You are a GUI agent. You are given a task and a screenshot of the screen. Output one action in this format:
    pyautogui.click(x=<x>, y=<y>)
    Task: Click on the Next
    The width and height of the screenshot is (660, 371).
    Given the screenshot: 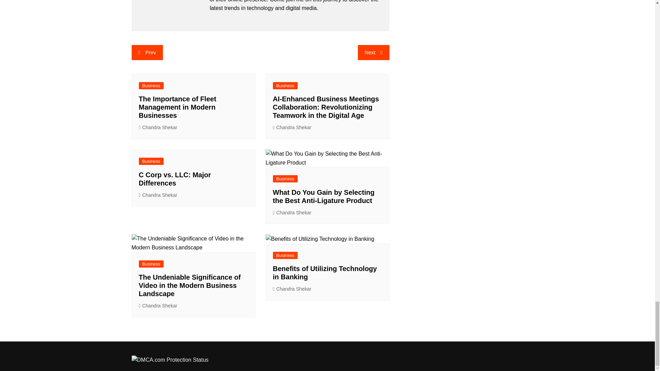 What is the action you would take?
    pyautogui.click(x=373, y=52)
    